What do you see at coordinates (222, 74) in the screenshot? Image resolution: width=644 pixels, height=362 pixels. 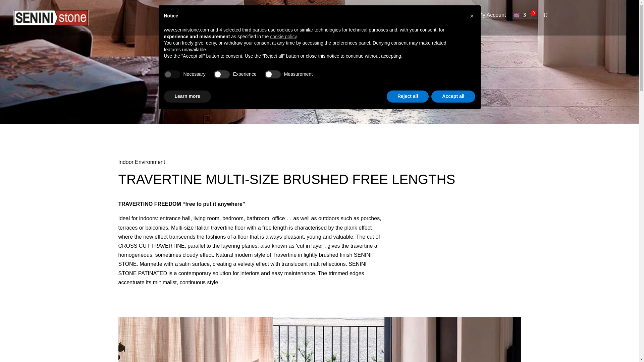 I see `false` at bounding box center [222, 74].